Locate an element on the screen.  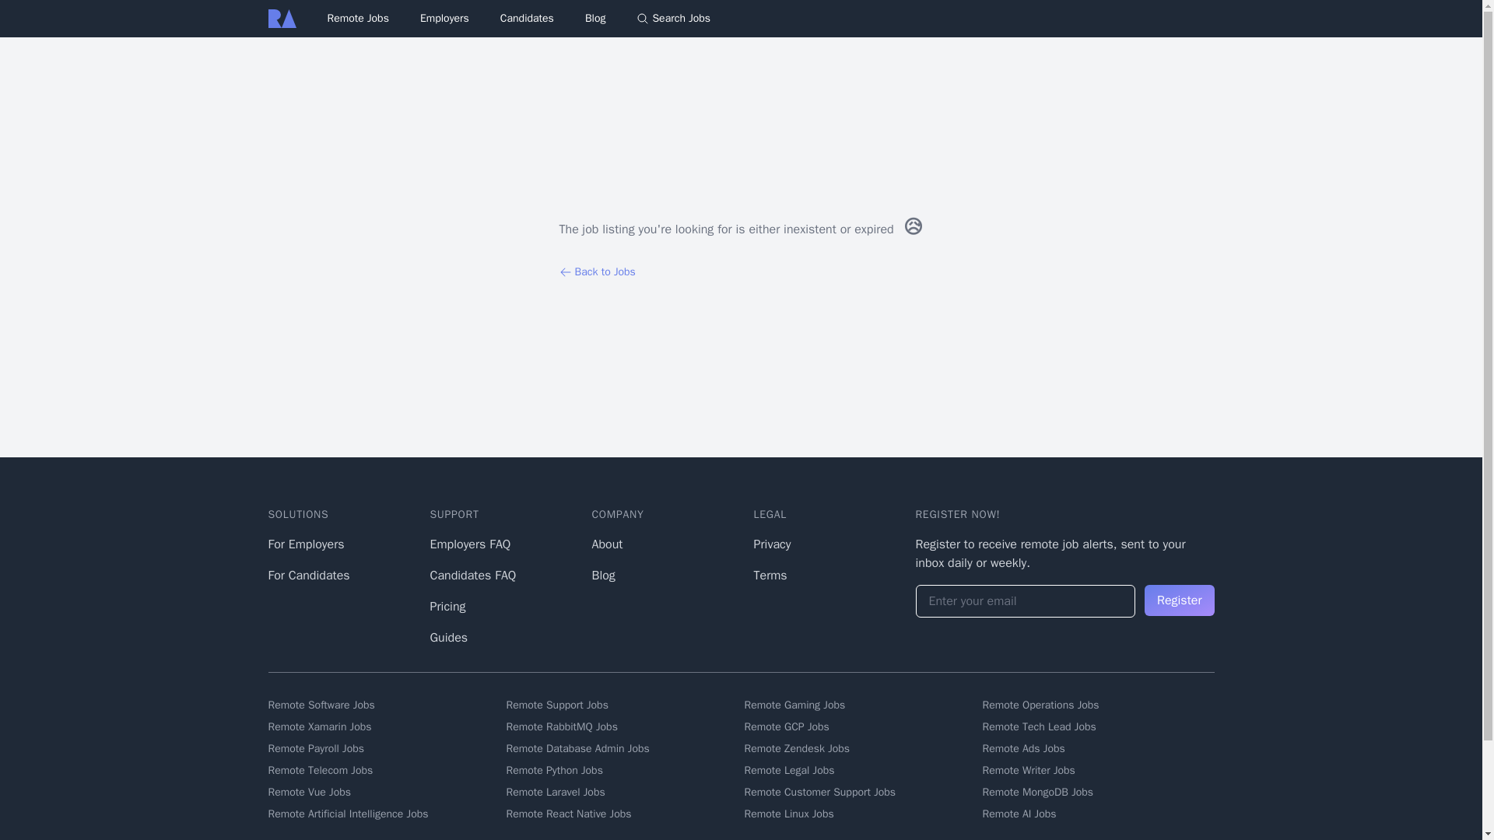
Employers is located at coordinates (444, 17).